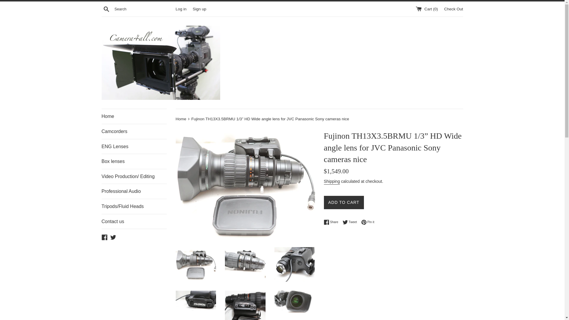 The image size is (569, 320). What do you see at coordinates (368, 222) in the screenshot?
I see `Camcorders` at bounding box center [368, 222].